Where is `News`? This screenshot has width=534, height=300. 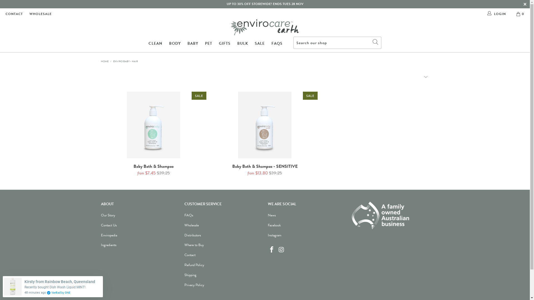
News is located at coordinates (271, 215).